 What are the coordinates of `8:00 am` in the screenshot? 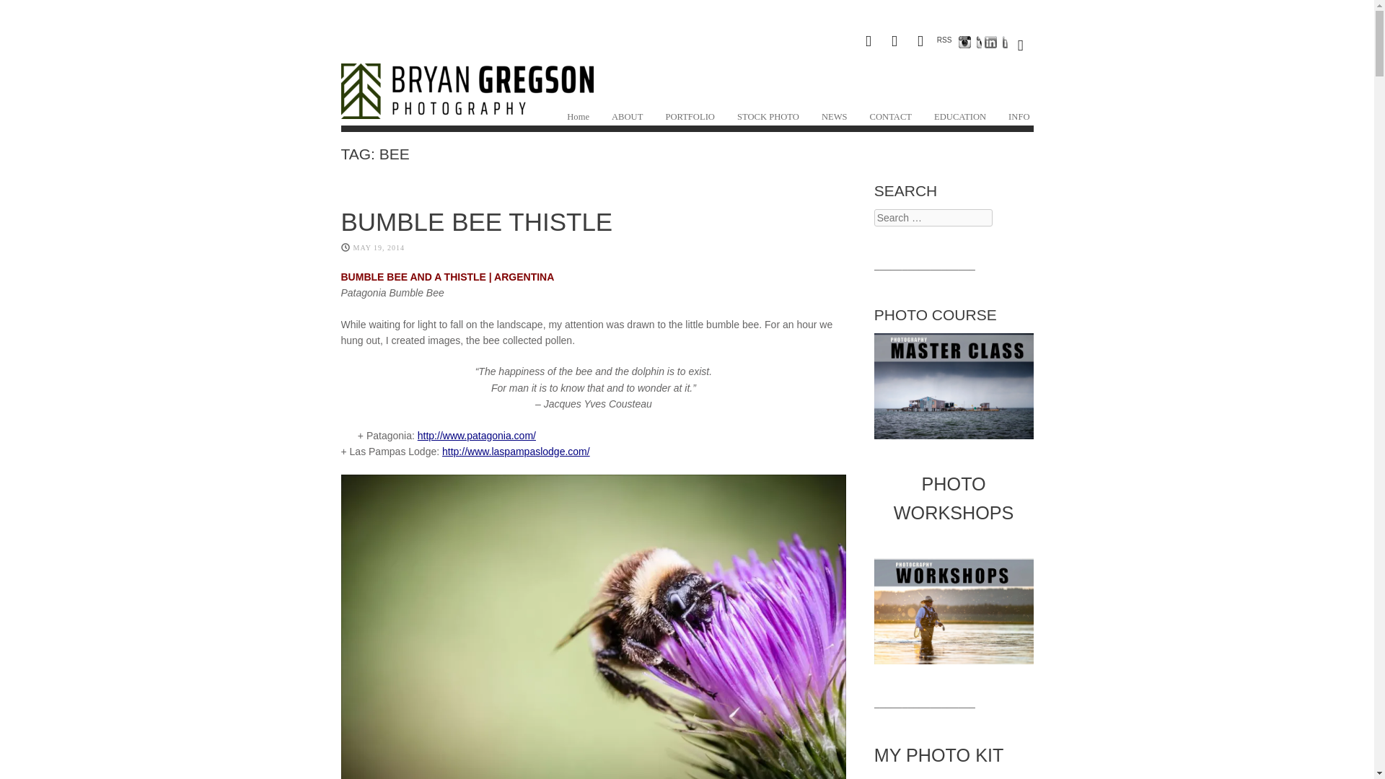 It's located at (379, 247).